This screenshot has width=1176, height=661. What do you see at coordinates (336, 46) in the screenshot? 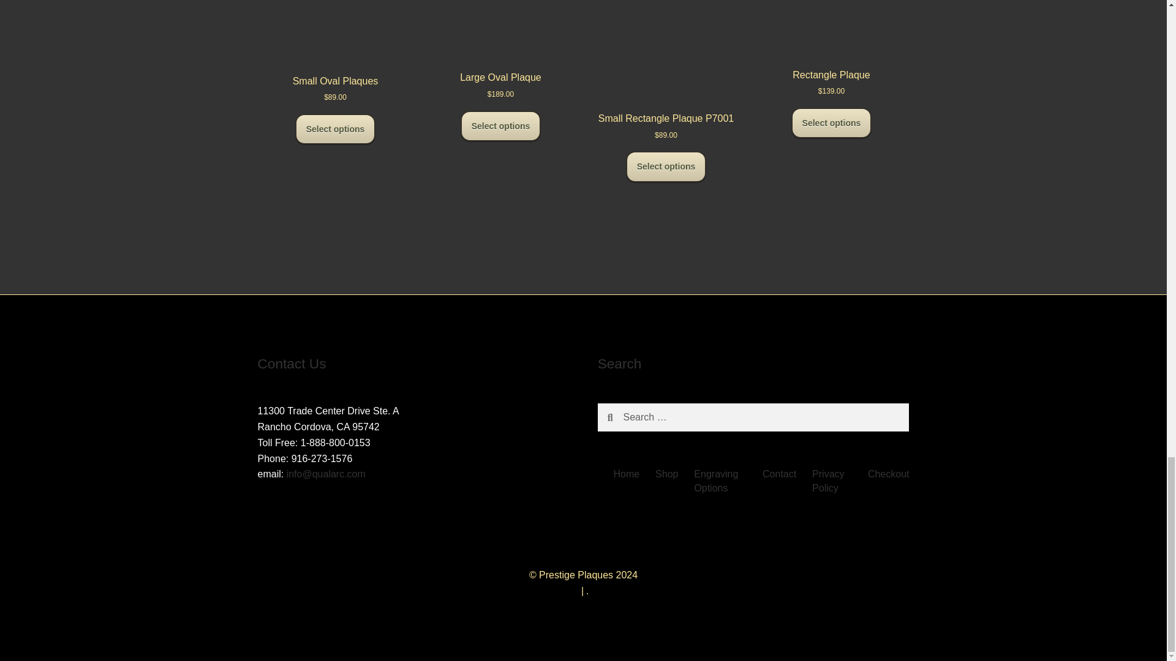
I see `Small Oval Plaques` at bounding box center [336, 46].